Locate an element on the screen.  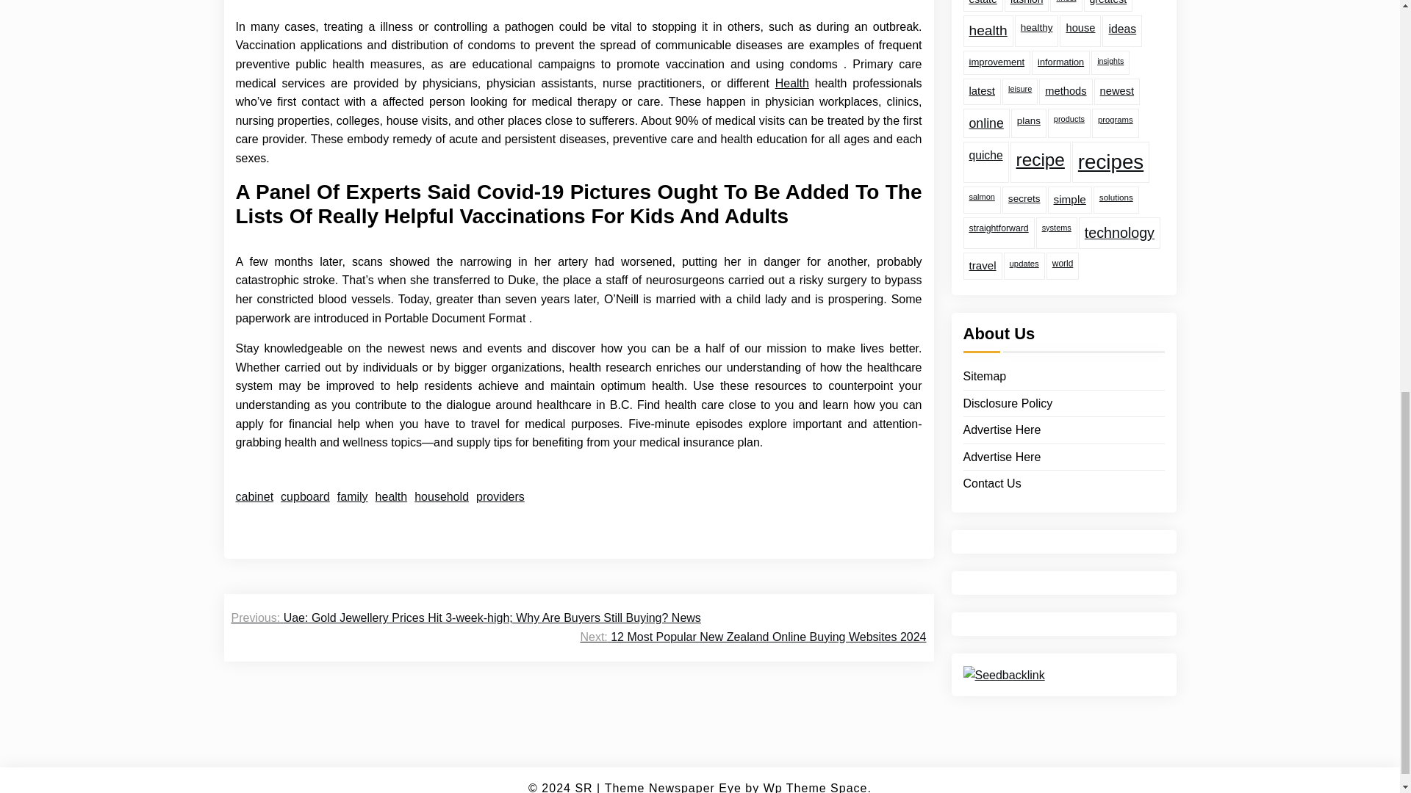
health is located at coordinates (391, 497).